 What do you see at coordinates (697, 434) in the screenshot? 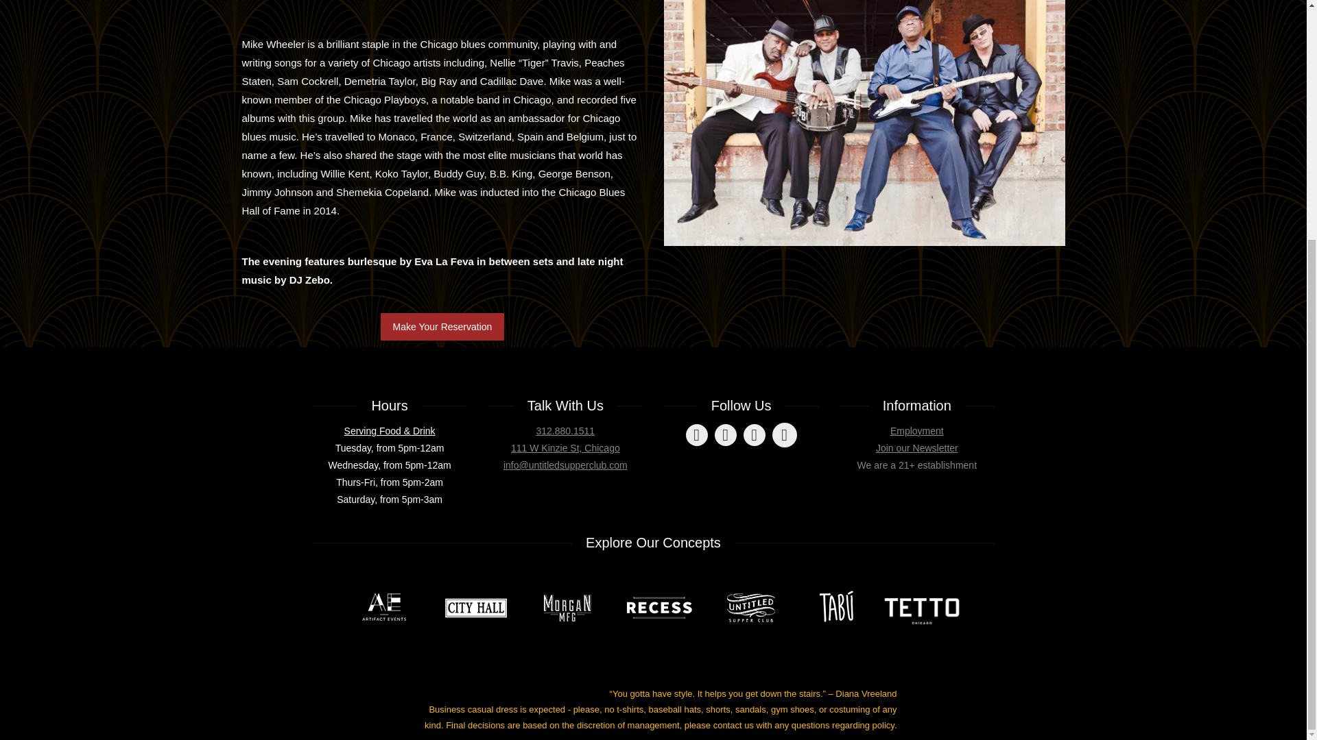
I see `Facebook` at bounding box center [697, 434].